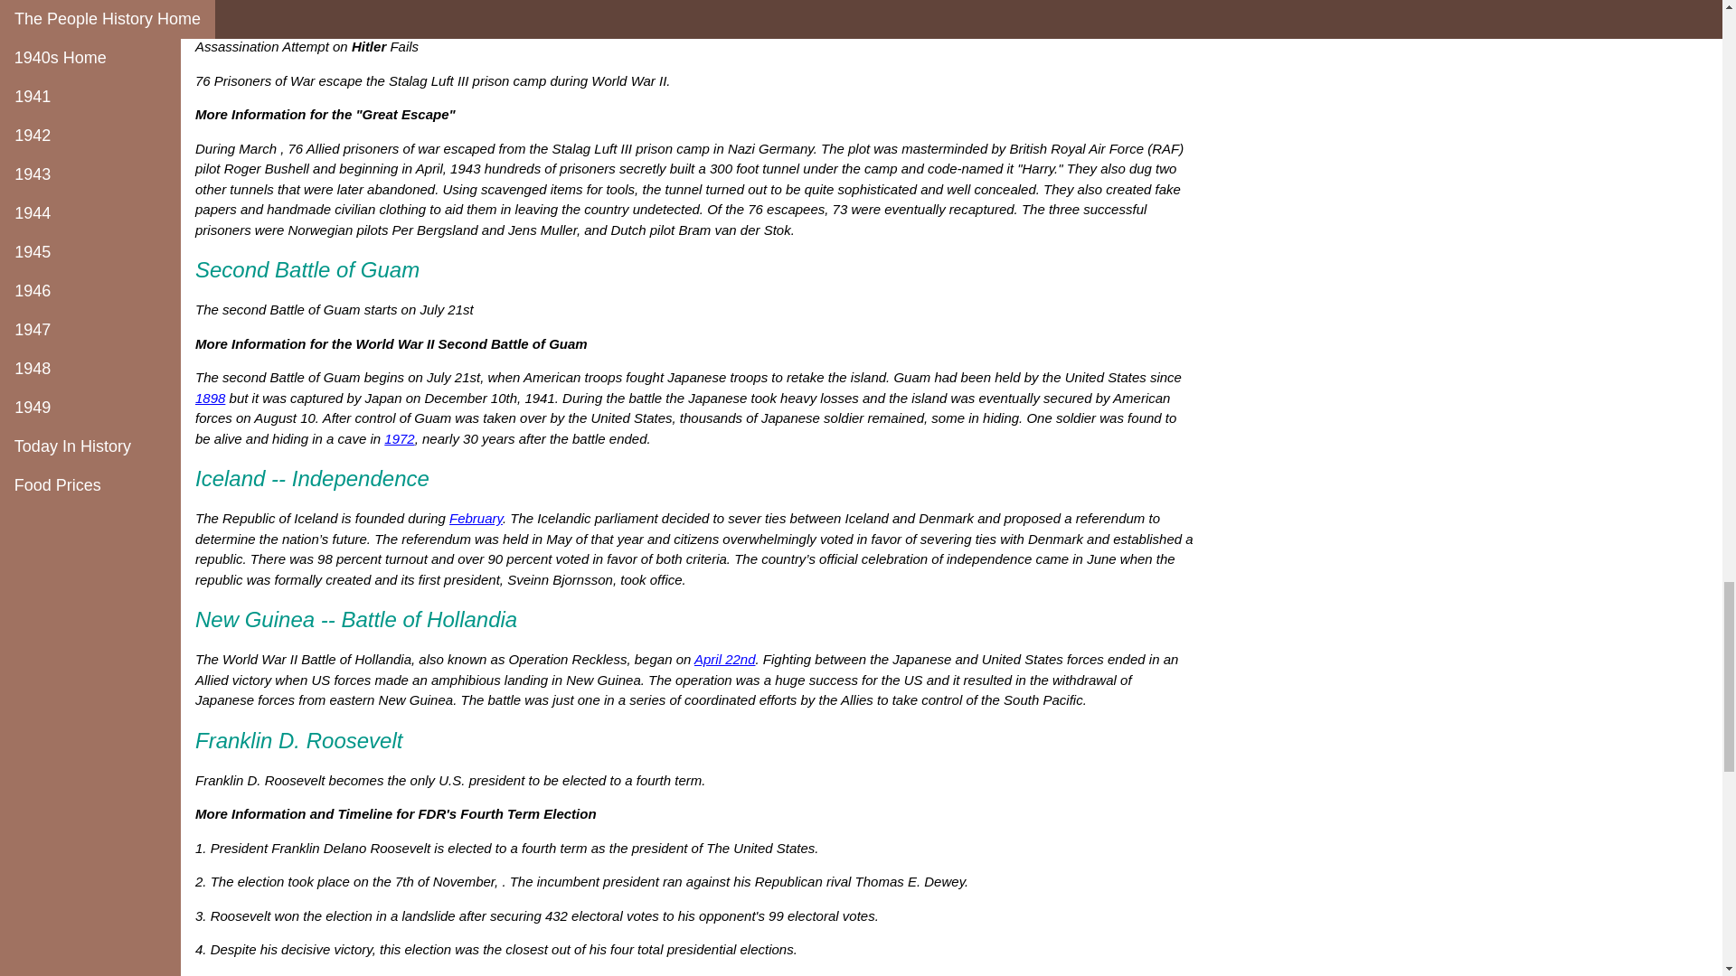  I want to click on 1898, so click(210, 398).